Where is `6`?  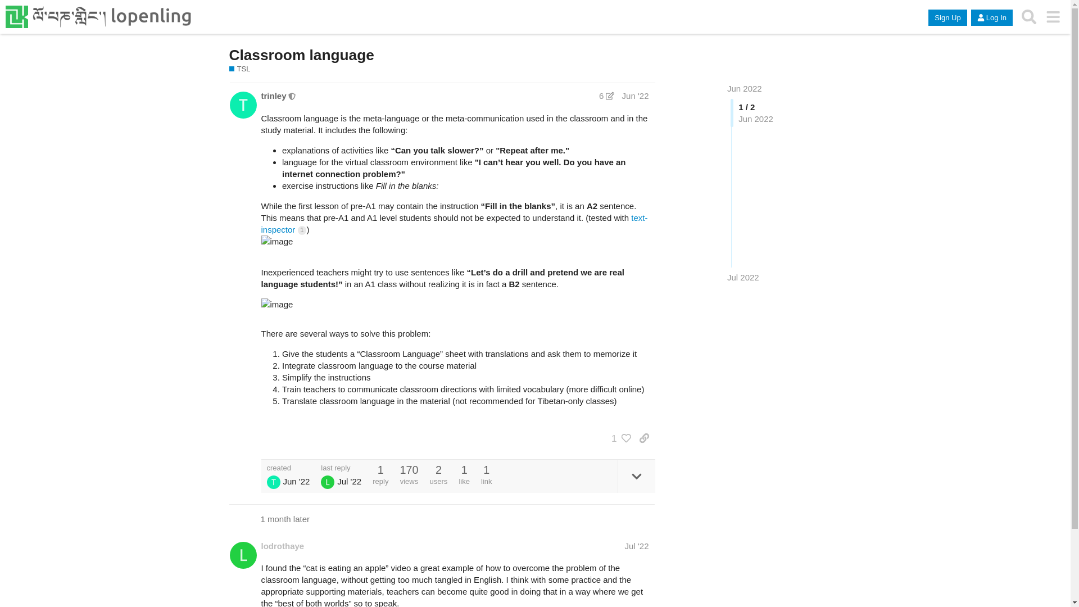
6 is located at coordinates (606, 96).